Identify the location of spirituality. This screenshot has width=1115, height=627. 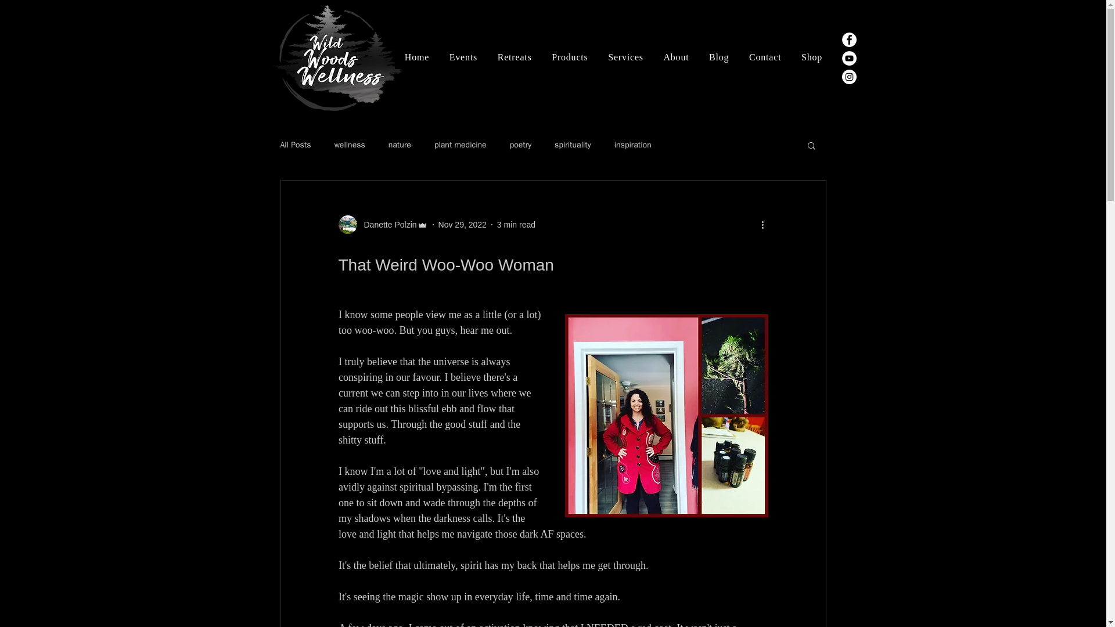
(573, 145).